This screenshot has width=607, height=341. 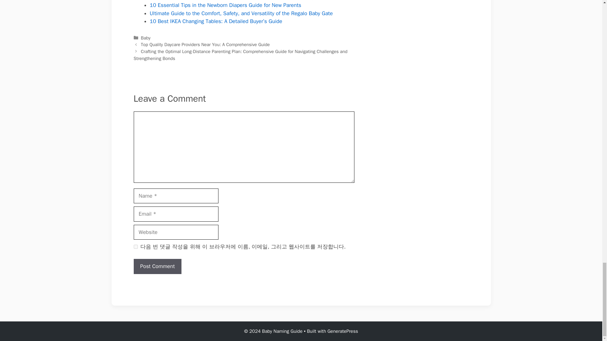 I want to click on Post Comment, so click(x=157, y=266).